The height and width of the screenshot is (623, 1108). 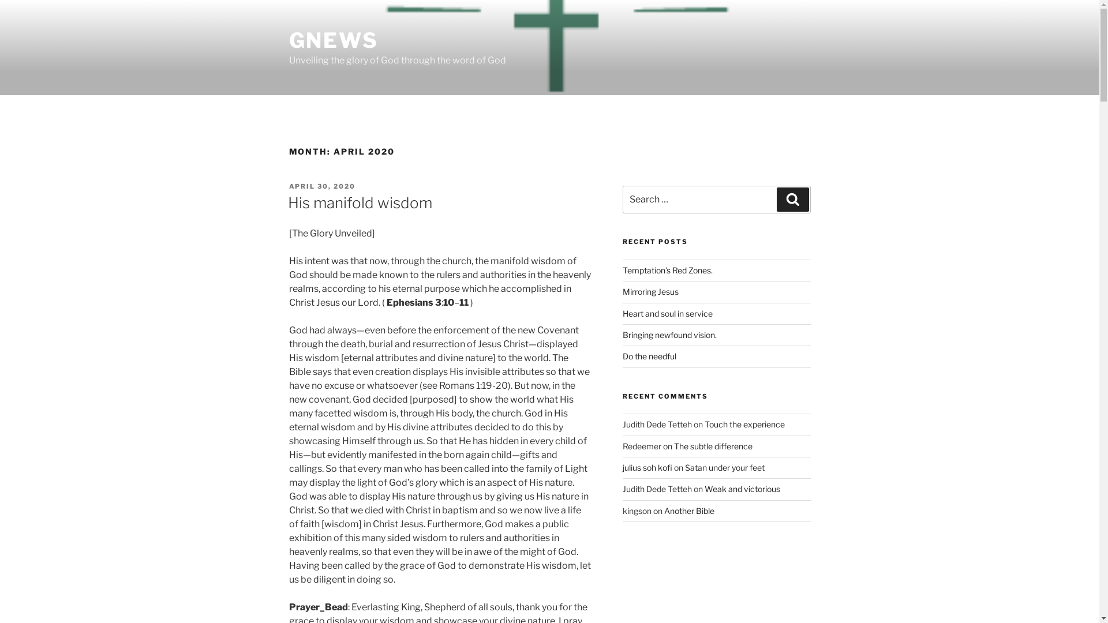 What do you see at coordinates (742, 489) in the screenshot?
I see `Weak and victorious` at bounding box center [742, 489].